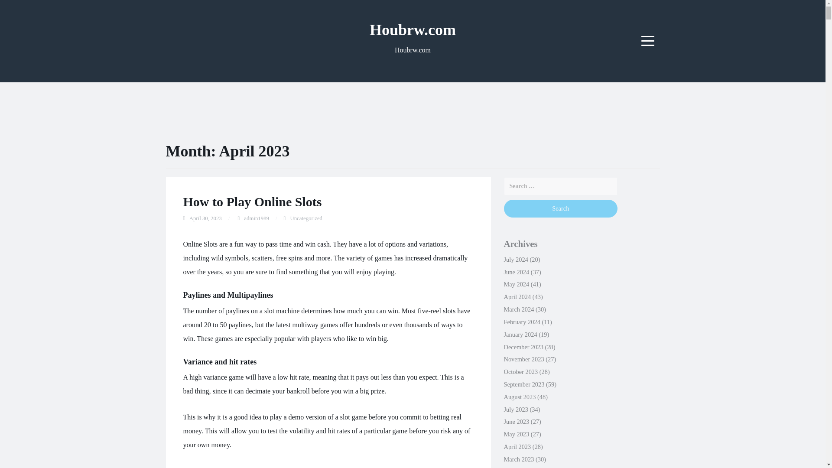 The width and height of the screenshot is (832, 468). Describe the element at coordinates (205, 218) in the screenshot. I see `April 30, 2023` at that location.